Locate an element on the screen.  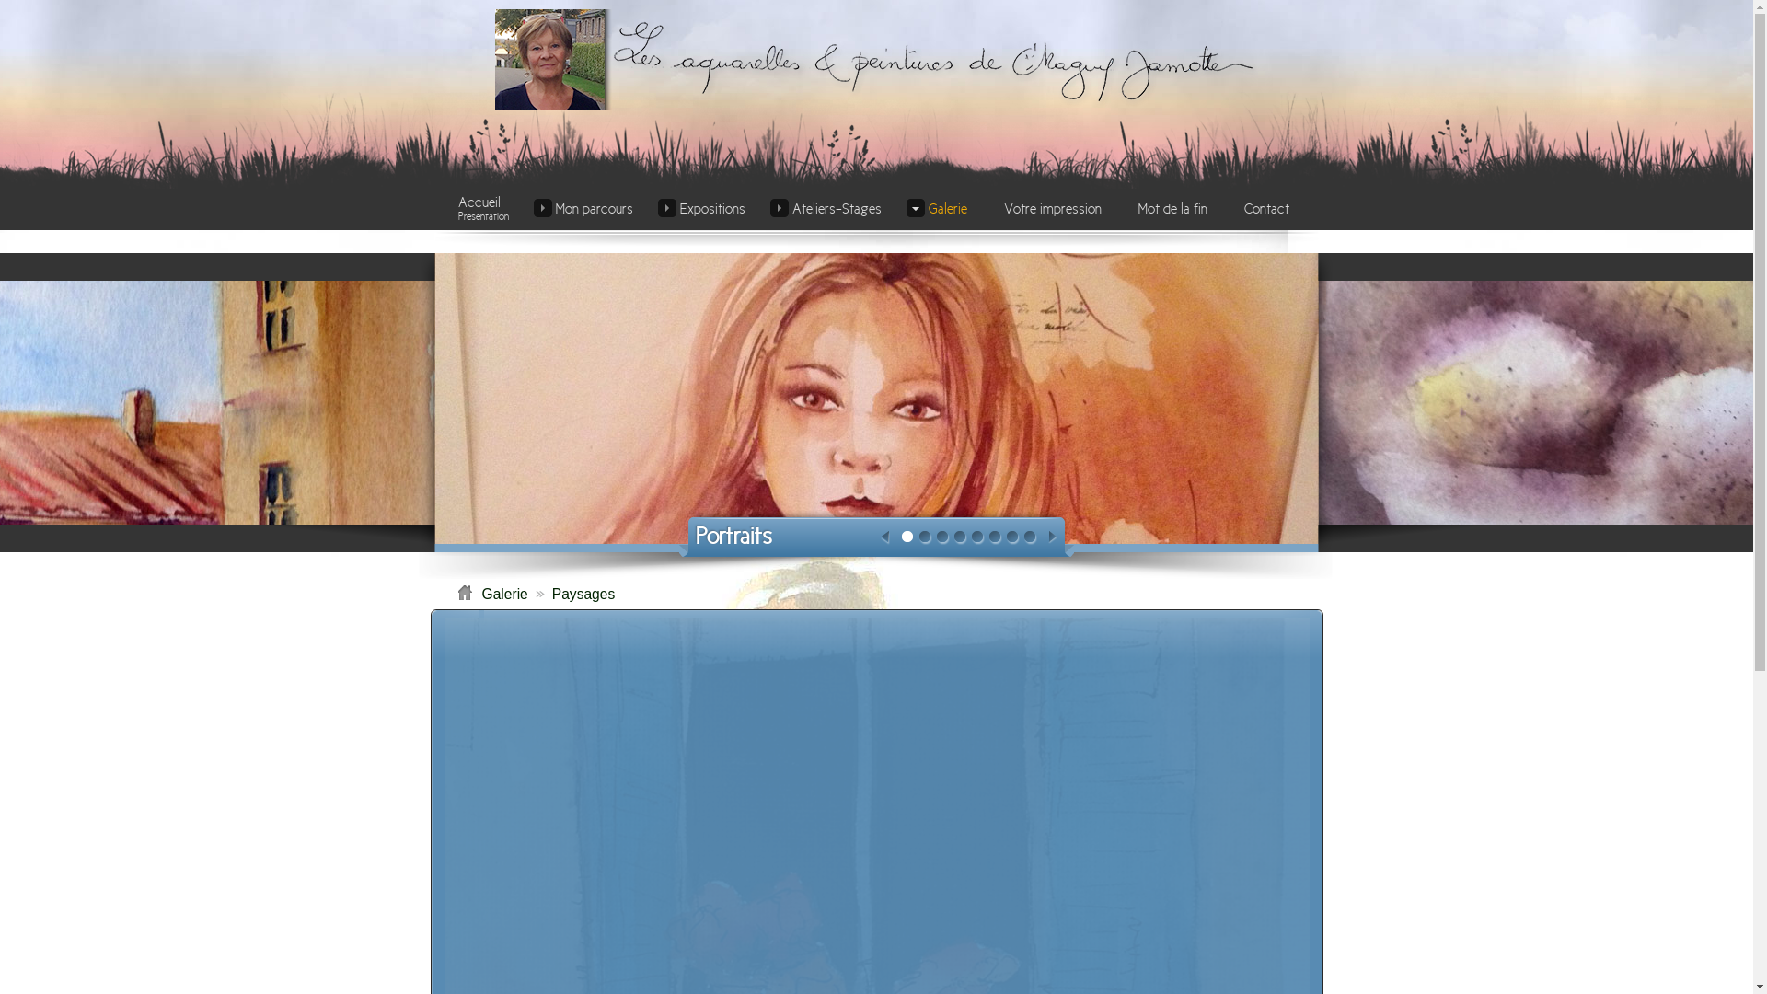
presencenet.be is located at coordinates (969, 918).